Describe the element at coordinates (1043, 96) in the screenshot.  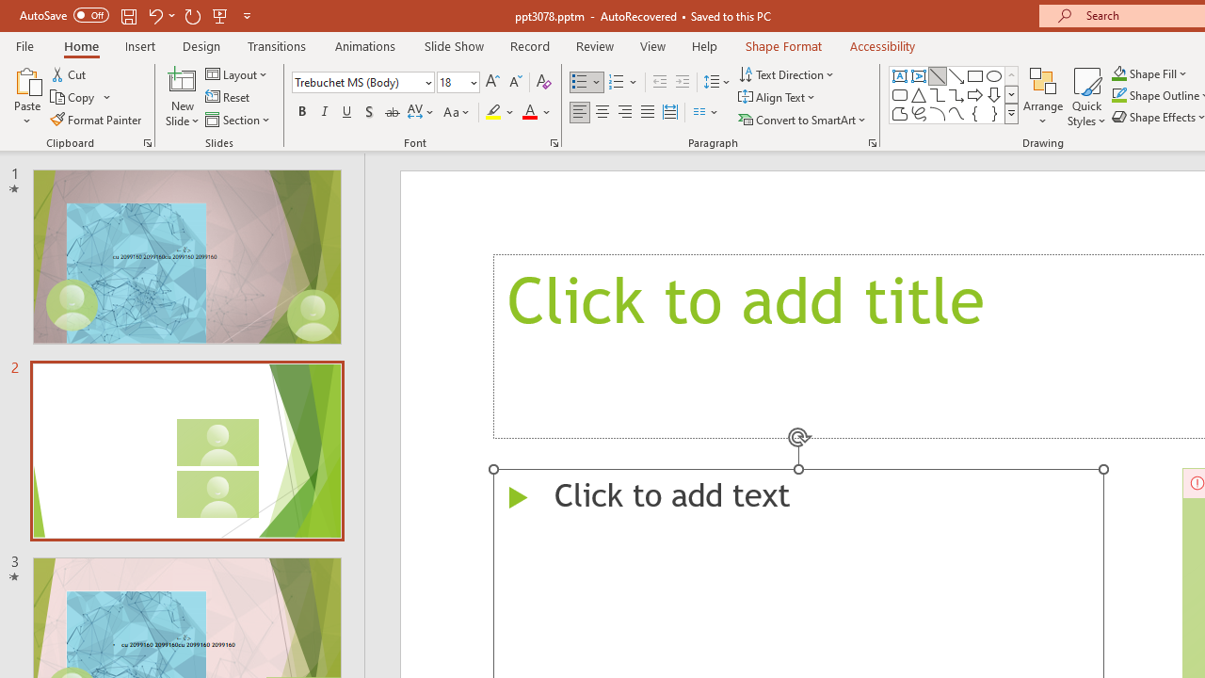
I see `Arrange` at that location.